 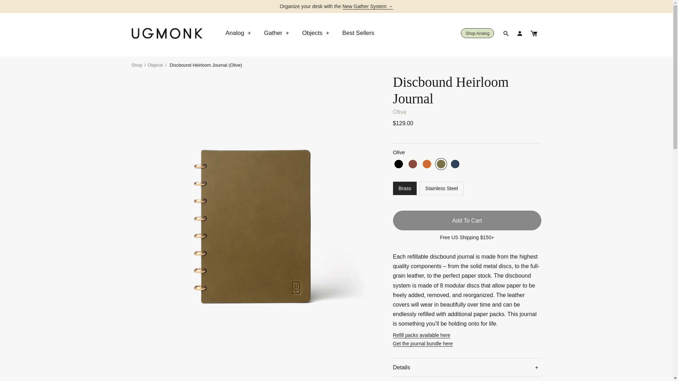 What do you see at coordinates (239, 33) in the screenshot?
I see `Analog` at bounding box center [239, 33].